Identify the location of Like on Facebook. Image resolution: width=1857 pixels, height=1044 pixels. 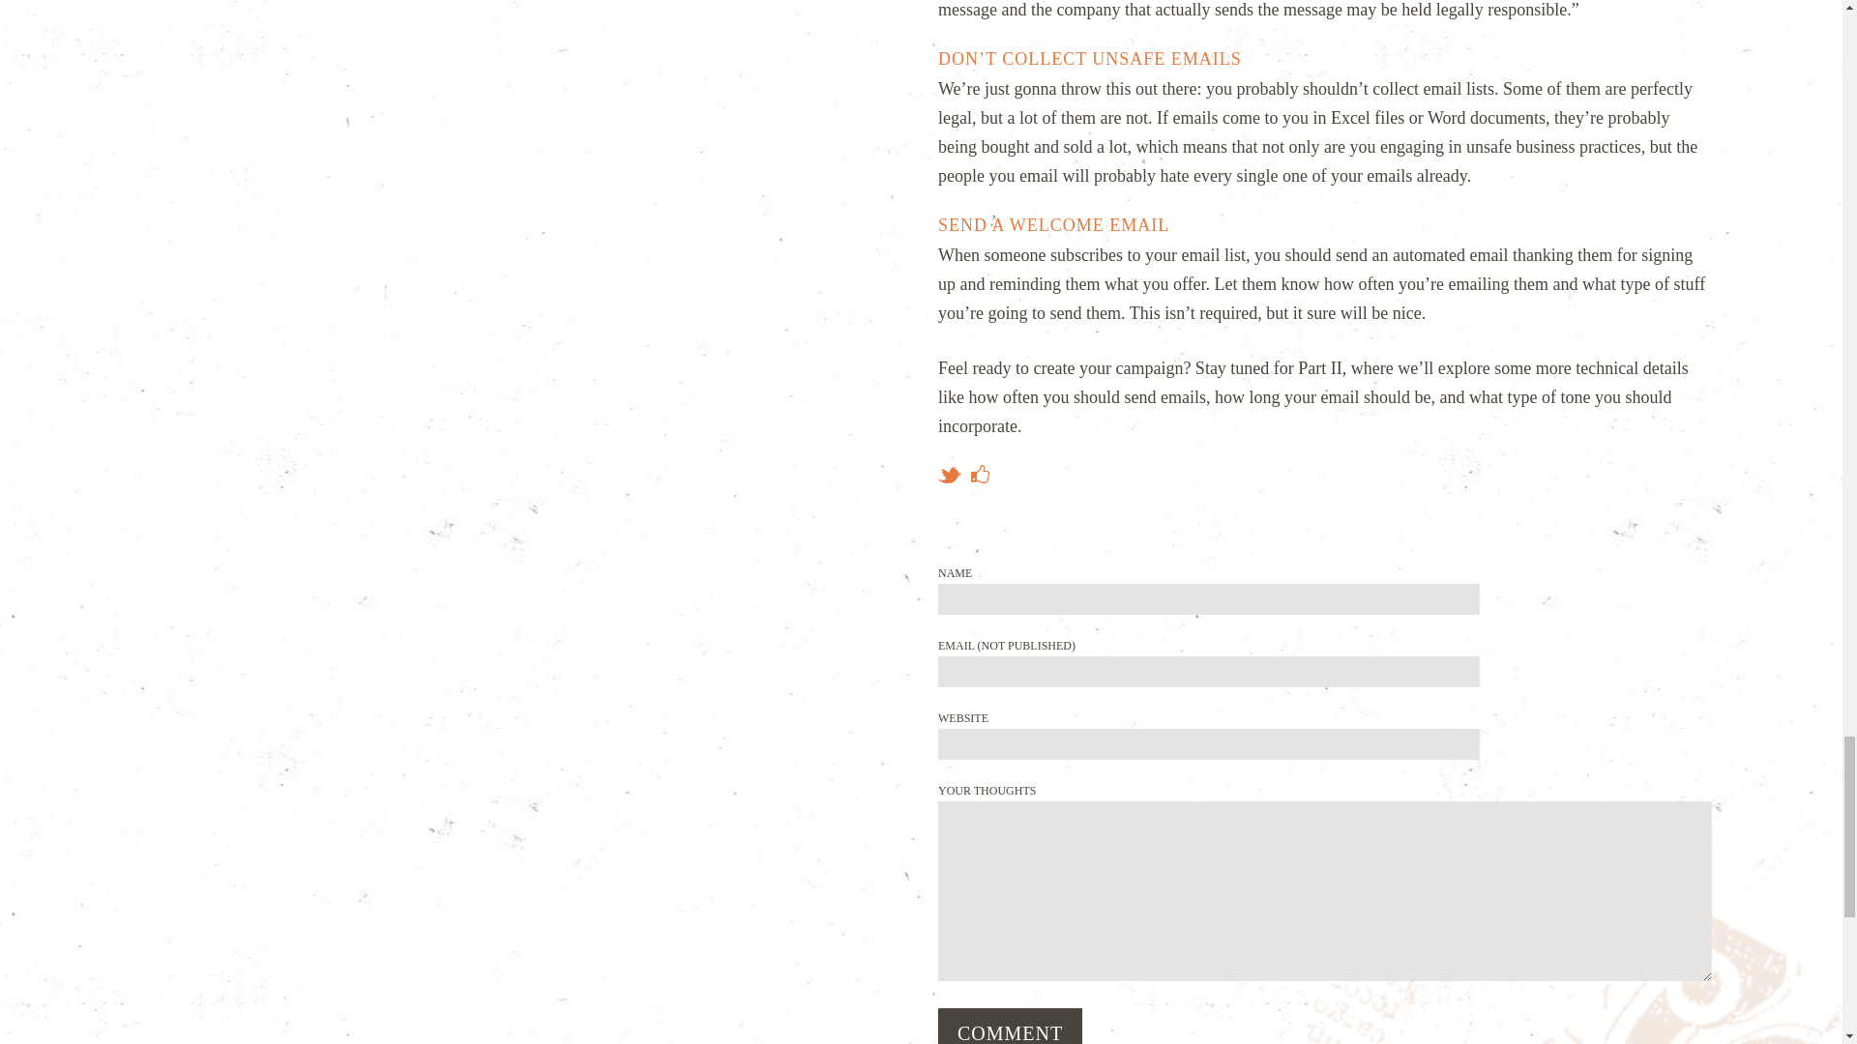
(981, 474).